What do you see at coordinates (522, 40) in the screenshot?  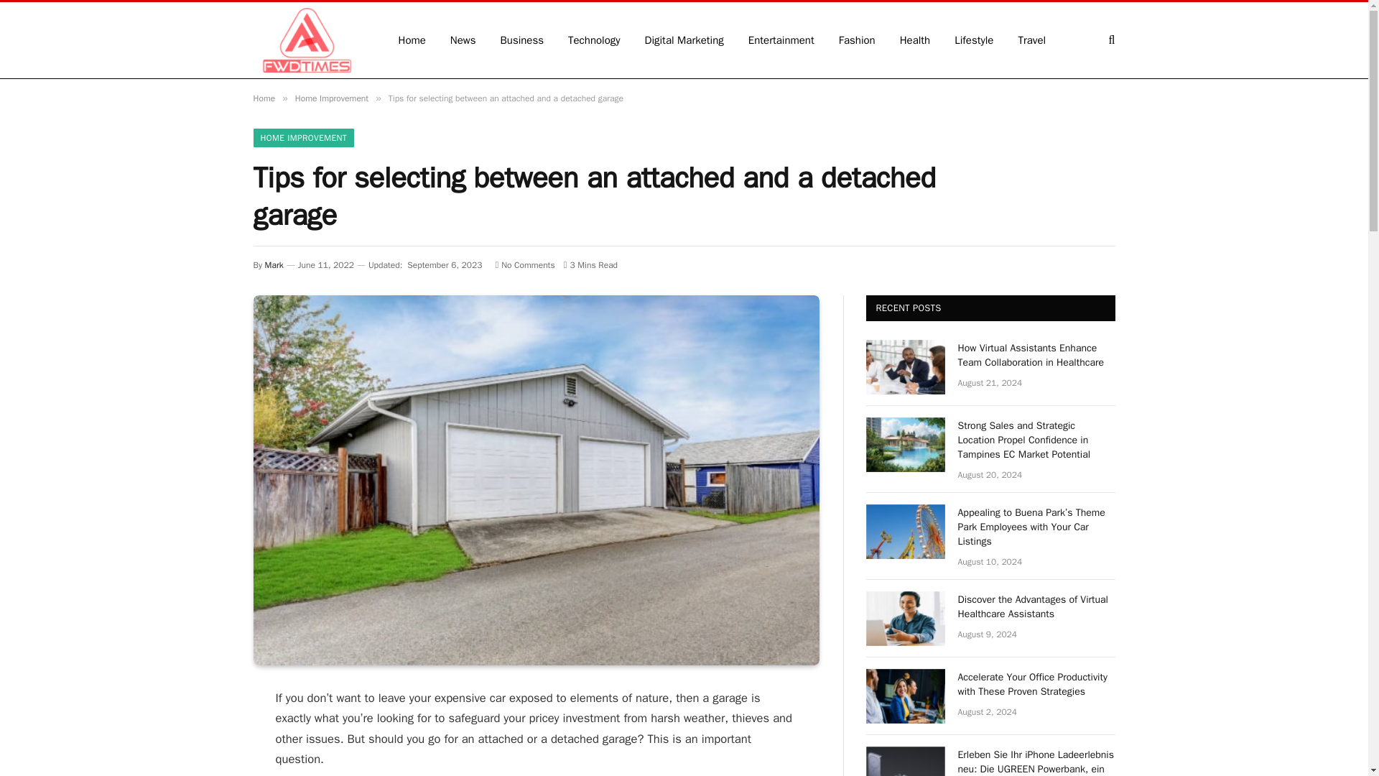 I see `Business` at bounding box center [522, 40].